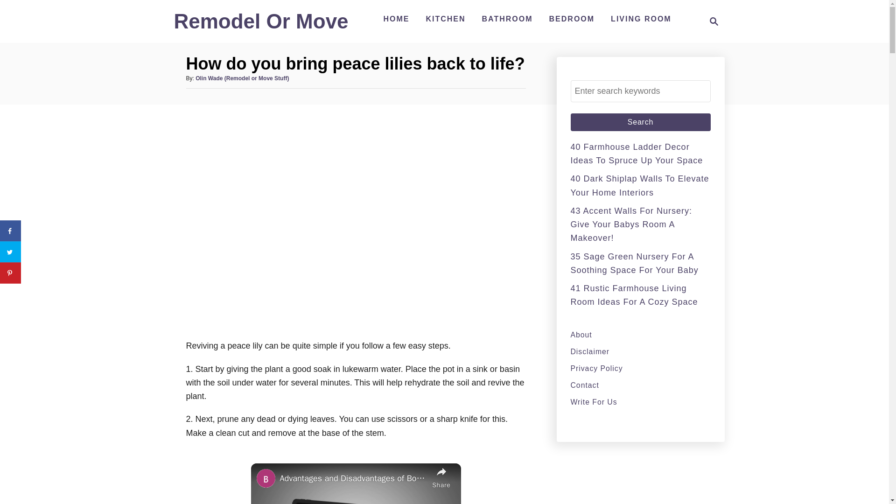  I want to click on Disclaimer, so click(636, 154).